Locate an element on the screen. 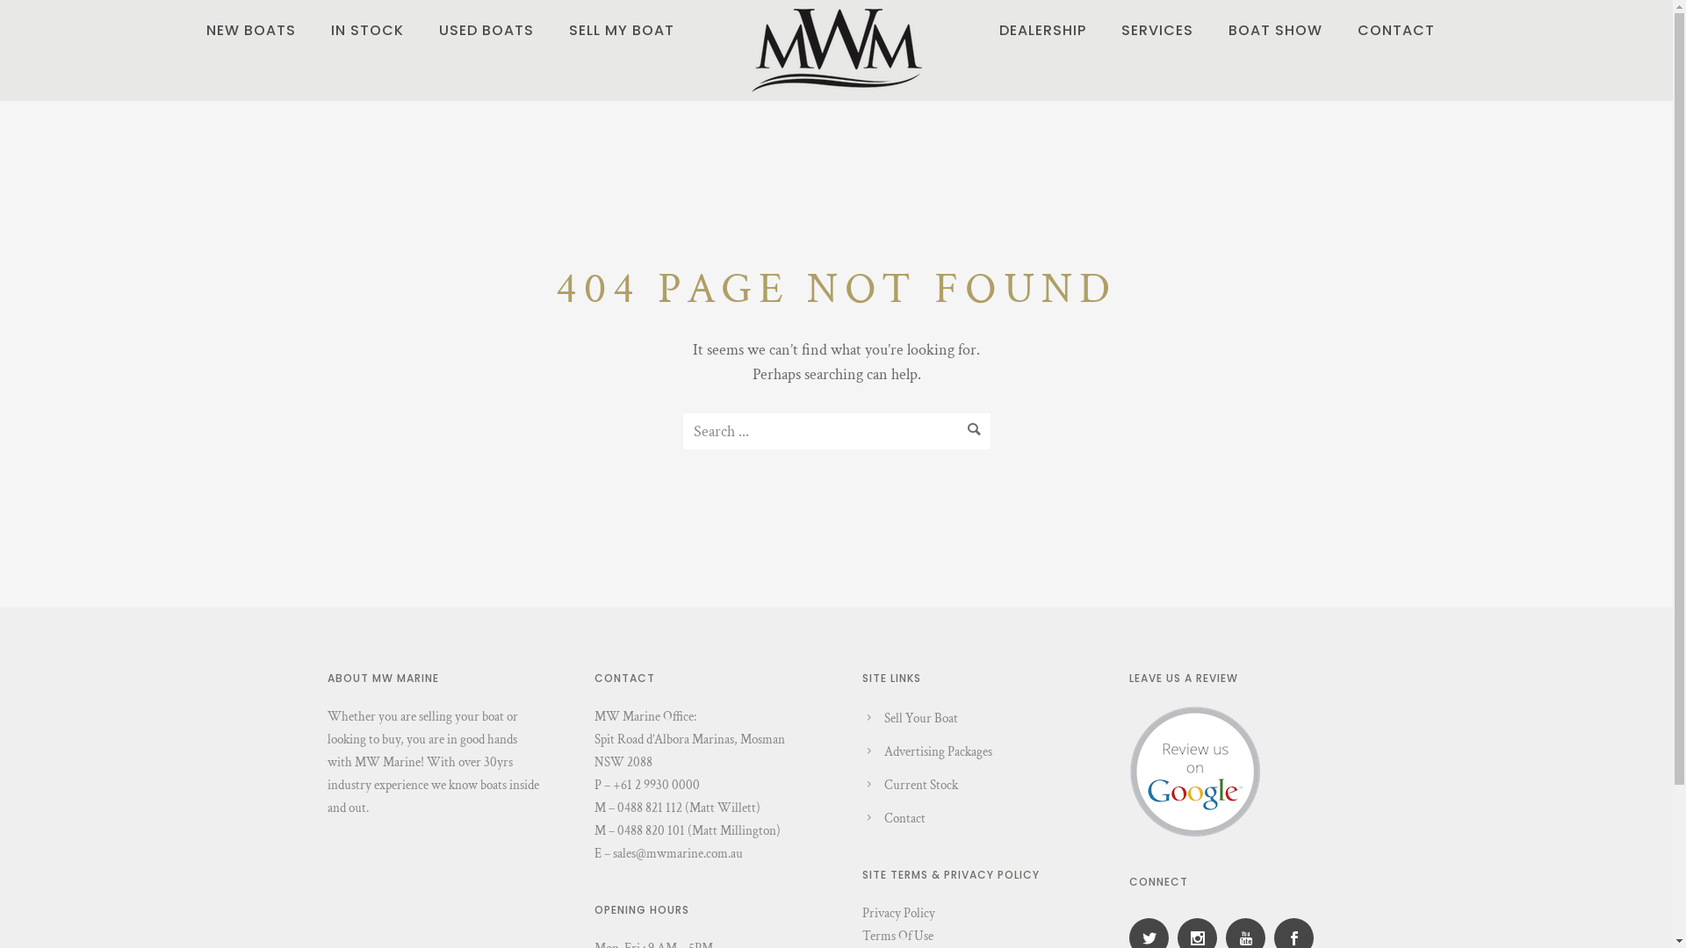  0488 820 101 is located at coordinates (652, 830).